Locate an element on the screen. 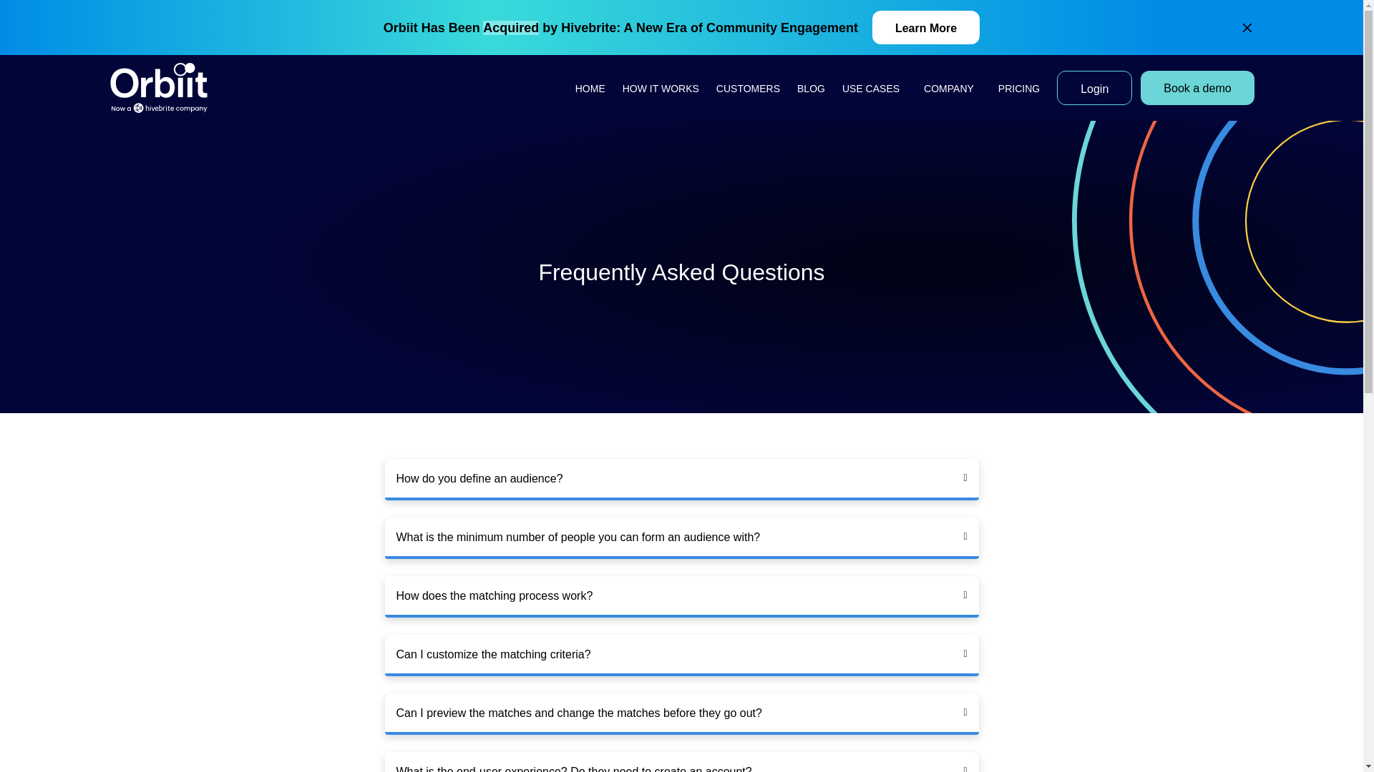 The height and width of the screenshot is (772, 1374). Login is located at coordinates (1094, 87).